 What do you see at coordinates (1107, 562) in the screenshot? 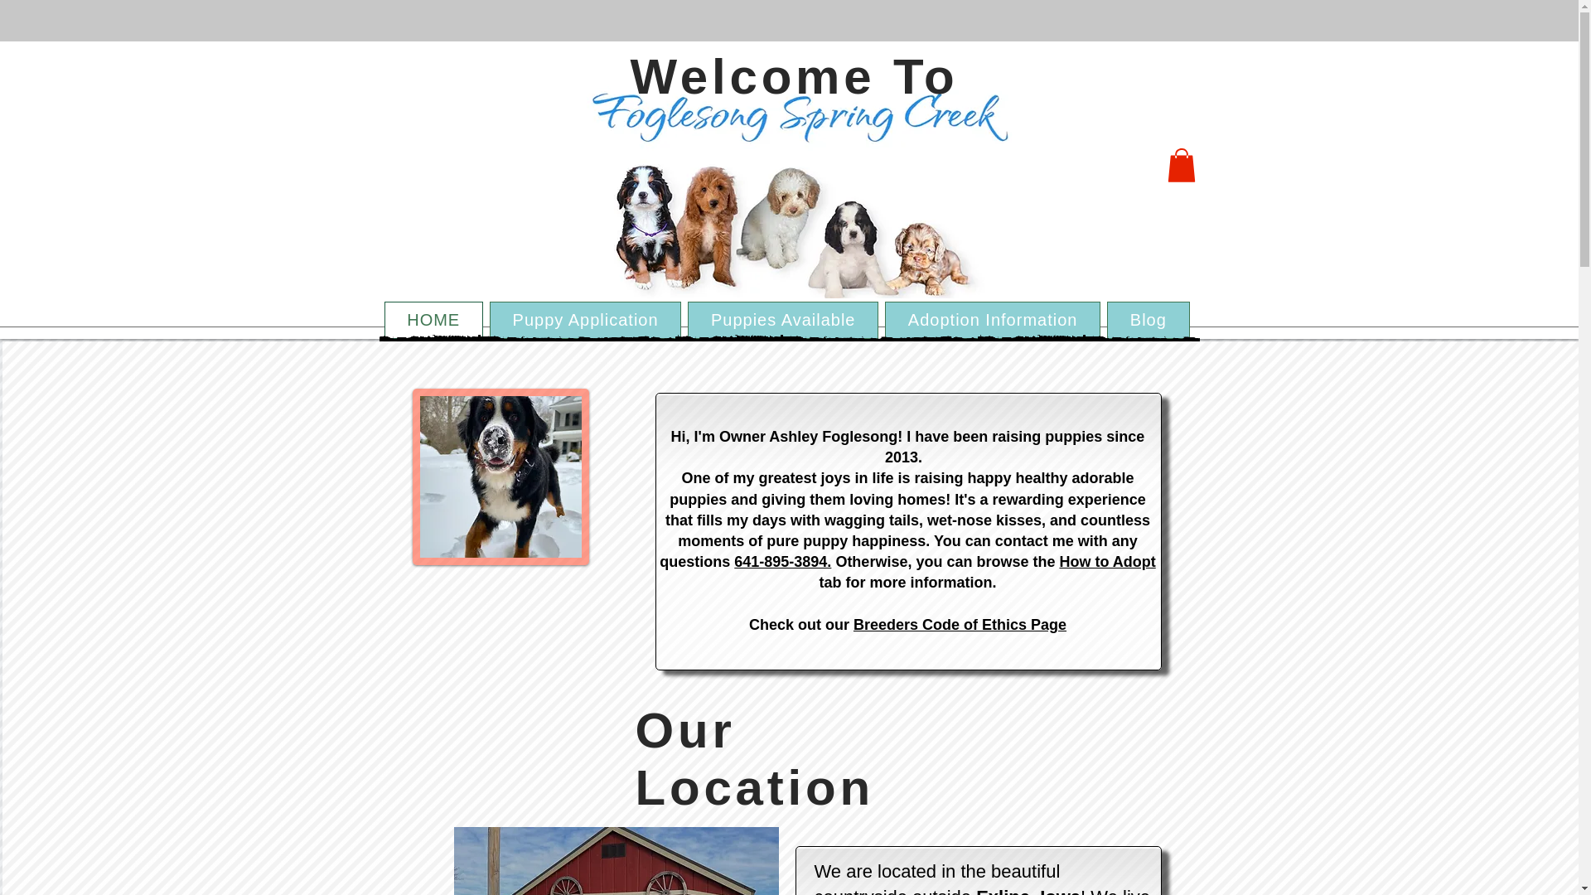
I see `How to Adopt` at bounding box center [1107, 562].